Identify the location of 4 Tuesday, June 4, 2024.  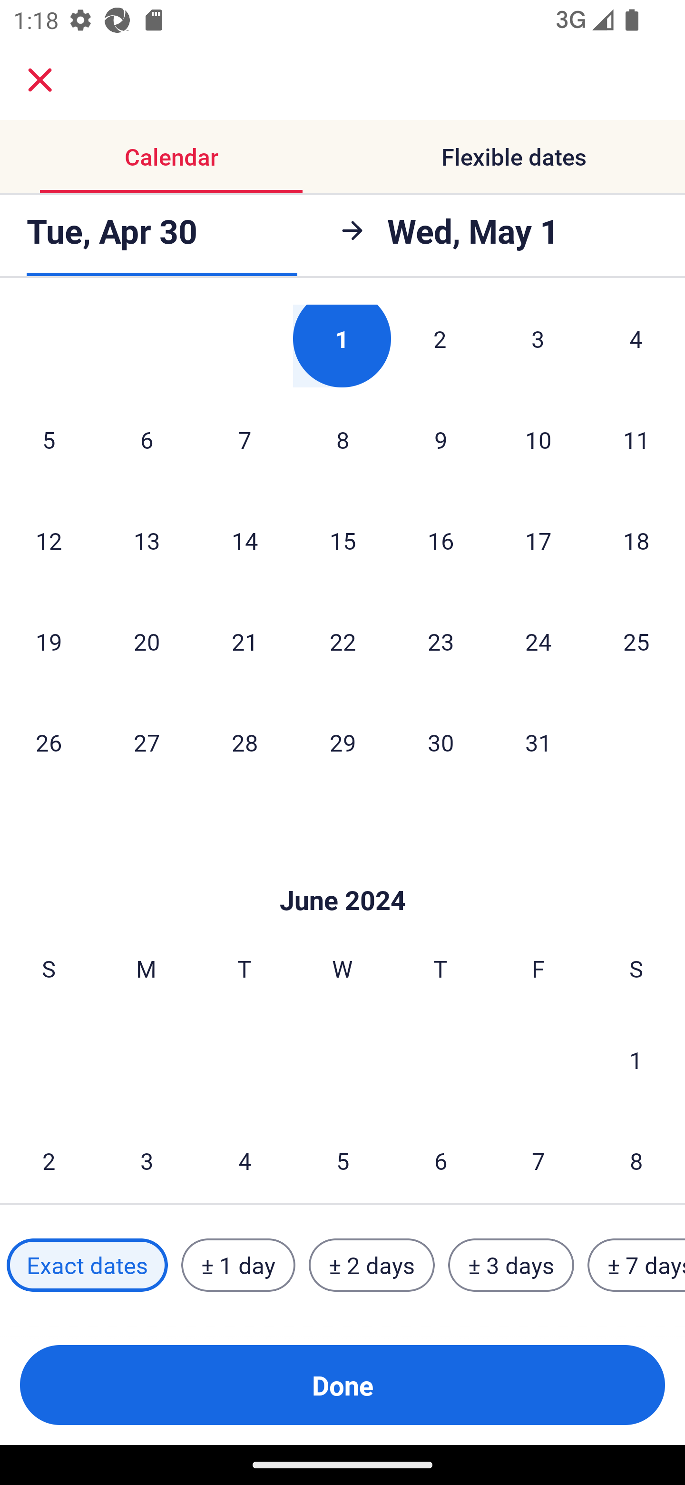
(245, 1158).